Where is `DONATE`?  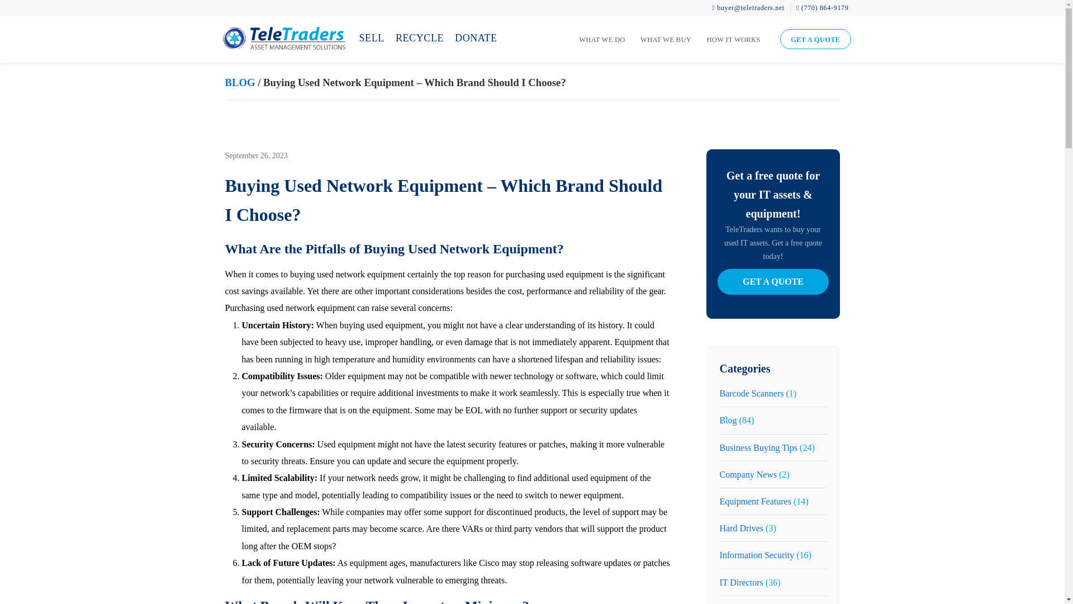 DONATE is located at coordinates (476, 38).